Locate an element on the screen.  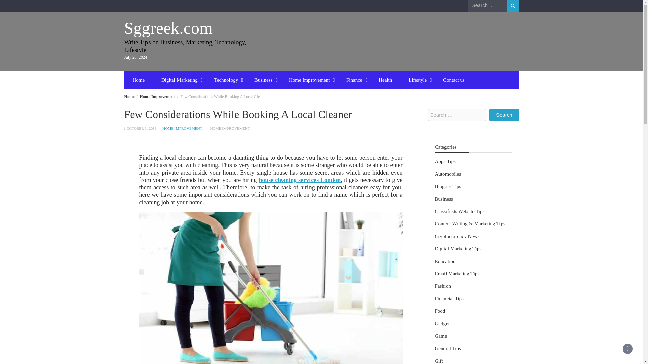
Home is located at coordinates (138, 80).